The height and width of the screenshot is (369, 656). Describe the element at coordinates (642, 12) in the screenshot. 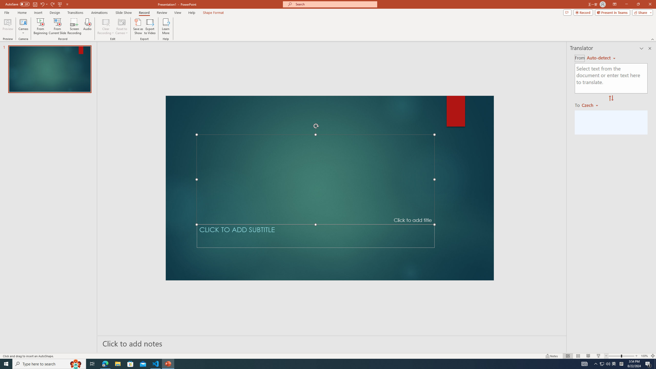

I see `Share` at that location.